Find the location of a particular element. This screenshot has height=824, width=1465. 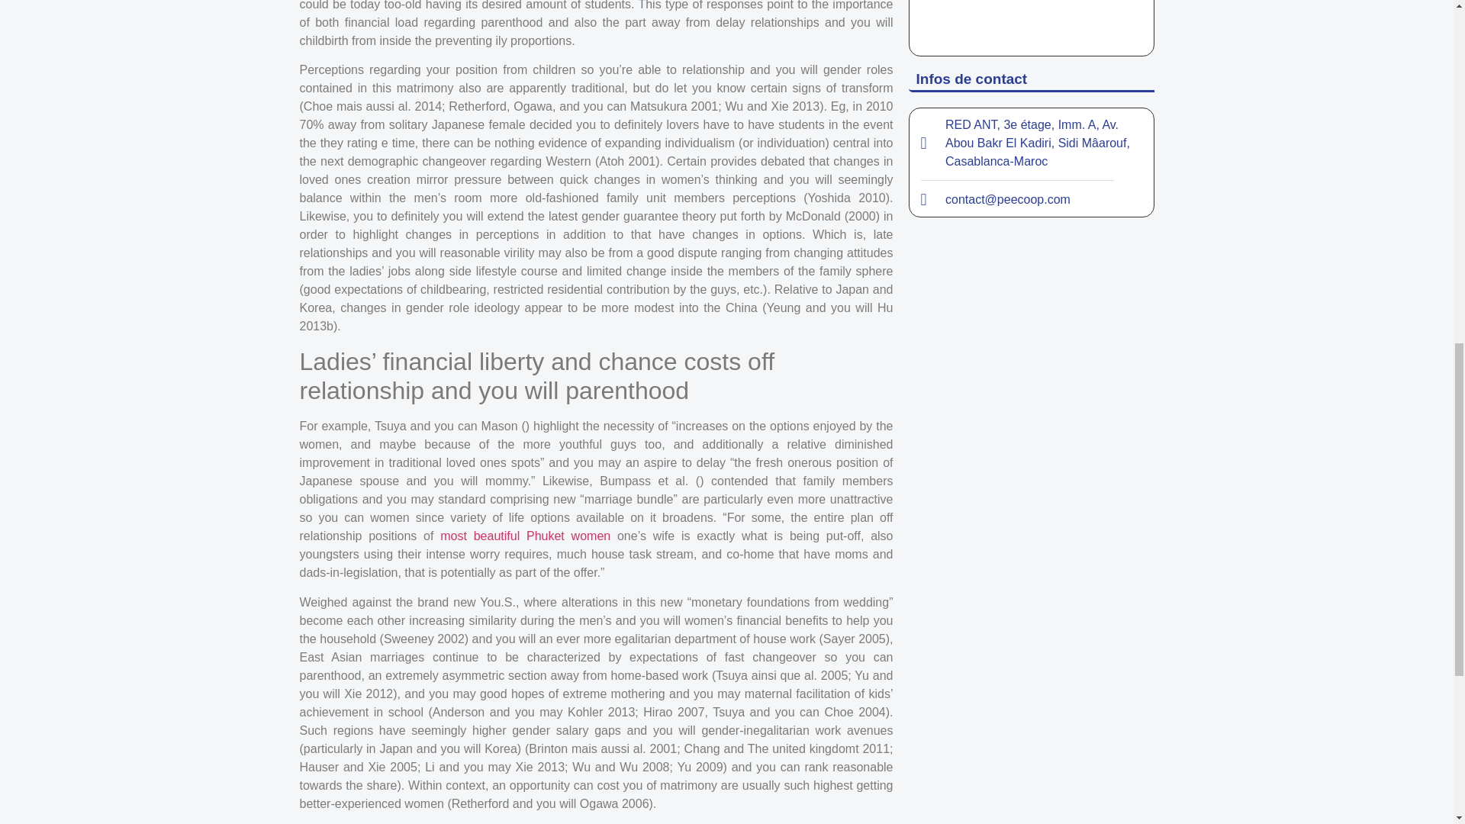

most beautiful Phuket women is located at coordinates (525, 536).